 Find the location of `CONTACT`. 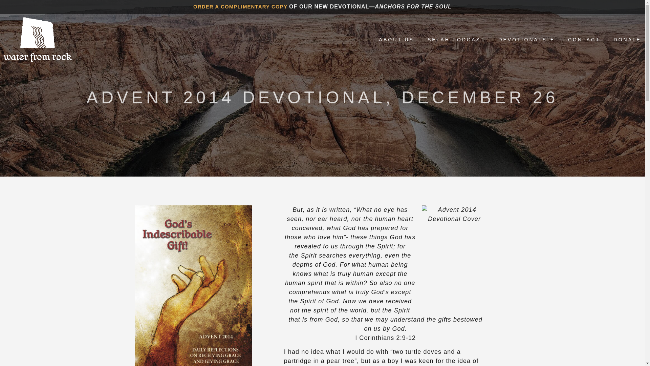

CONTACT is located at coordinates (584, 39).